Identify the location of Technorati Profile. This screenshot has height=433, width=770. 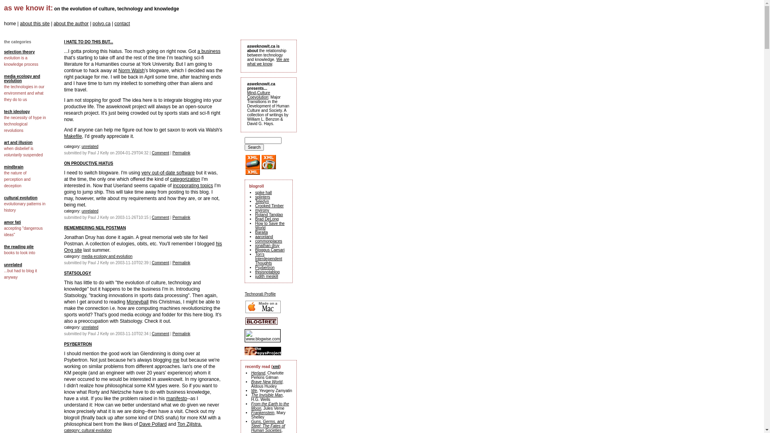
(260, 294).